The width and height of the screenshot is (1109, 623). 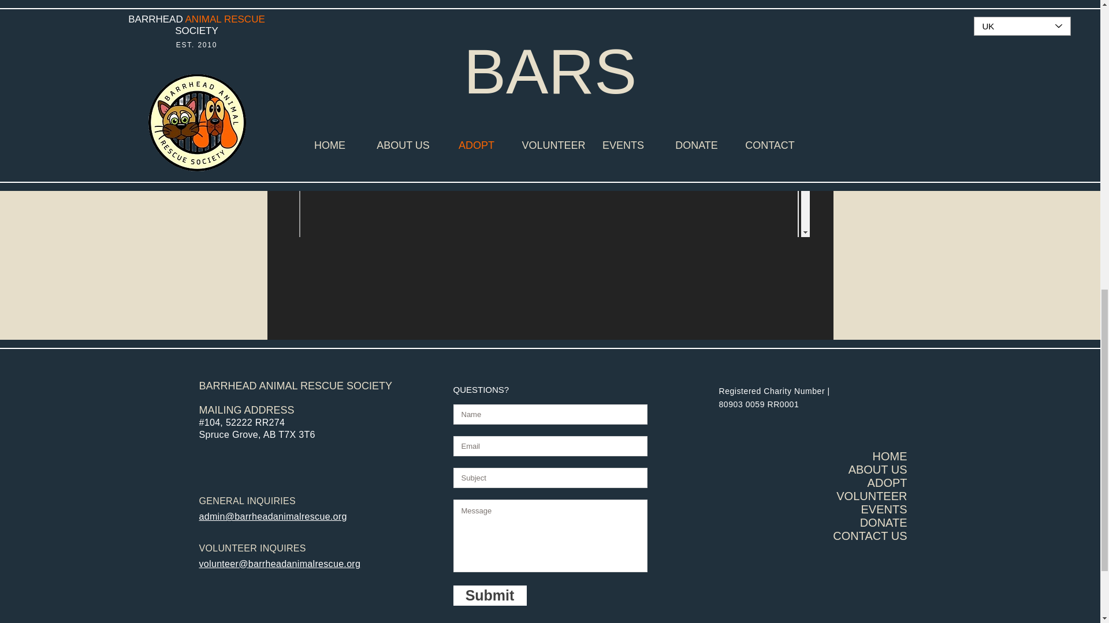 I want to click on ADOPT, so click(x=887, y=482).